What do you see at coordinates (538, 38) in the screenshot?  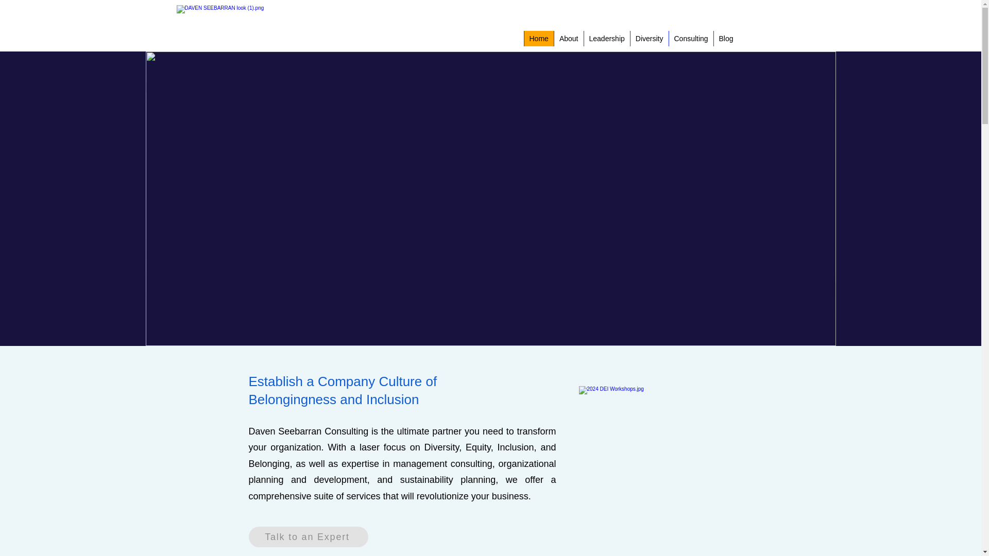 I see `Home` at bounding box center [538, 38].